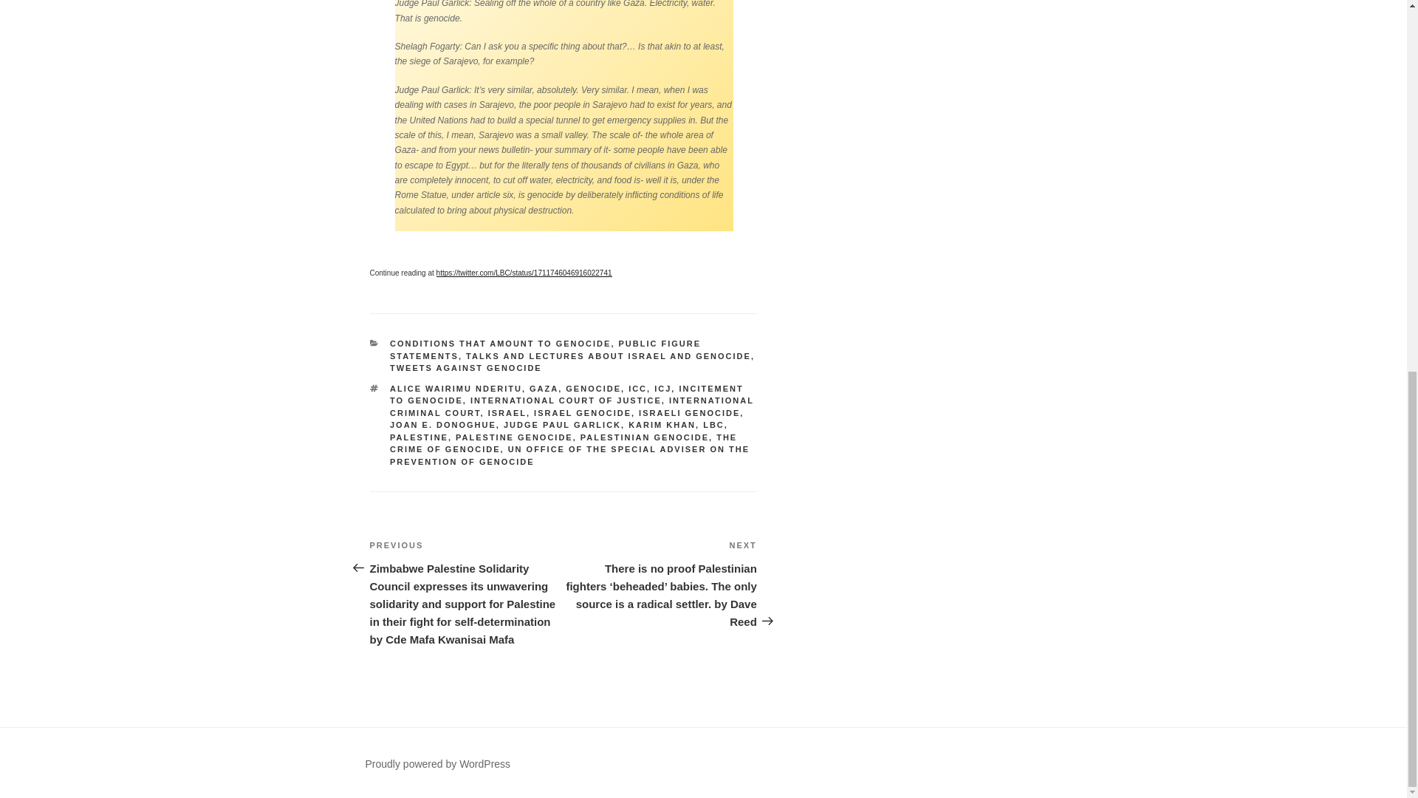  I want to click on GAZA, so click(544, 389).